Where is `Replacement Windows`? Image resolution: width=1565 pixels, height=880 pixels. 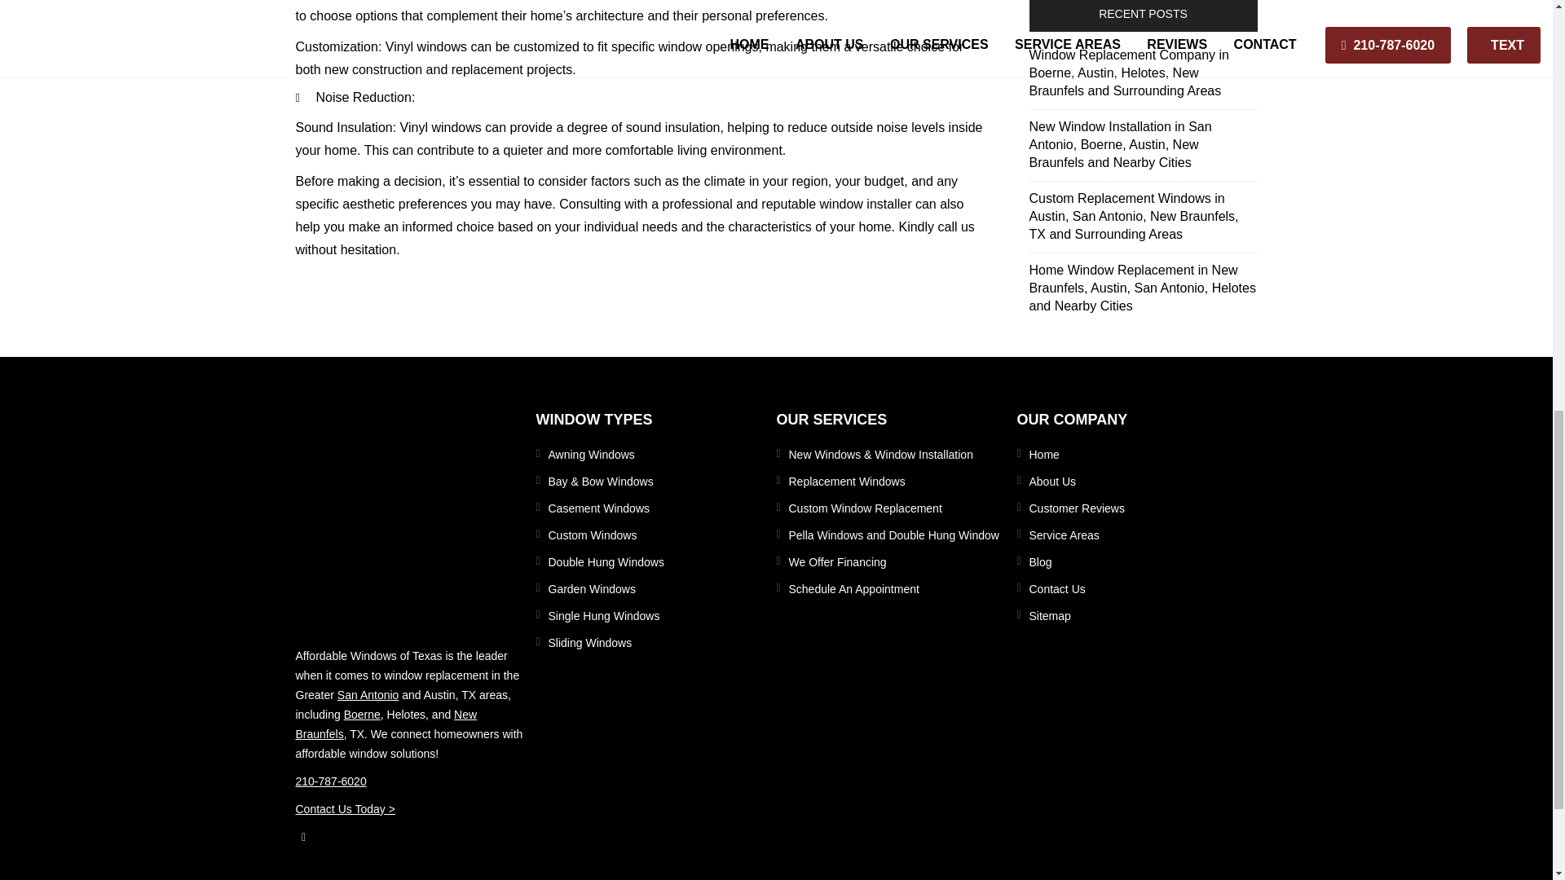
Replacement Windows is located at coordinates (897, 481).